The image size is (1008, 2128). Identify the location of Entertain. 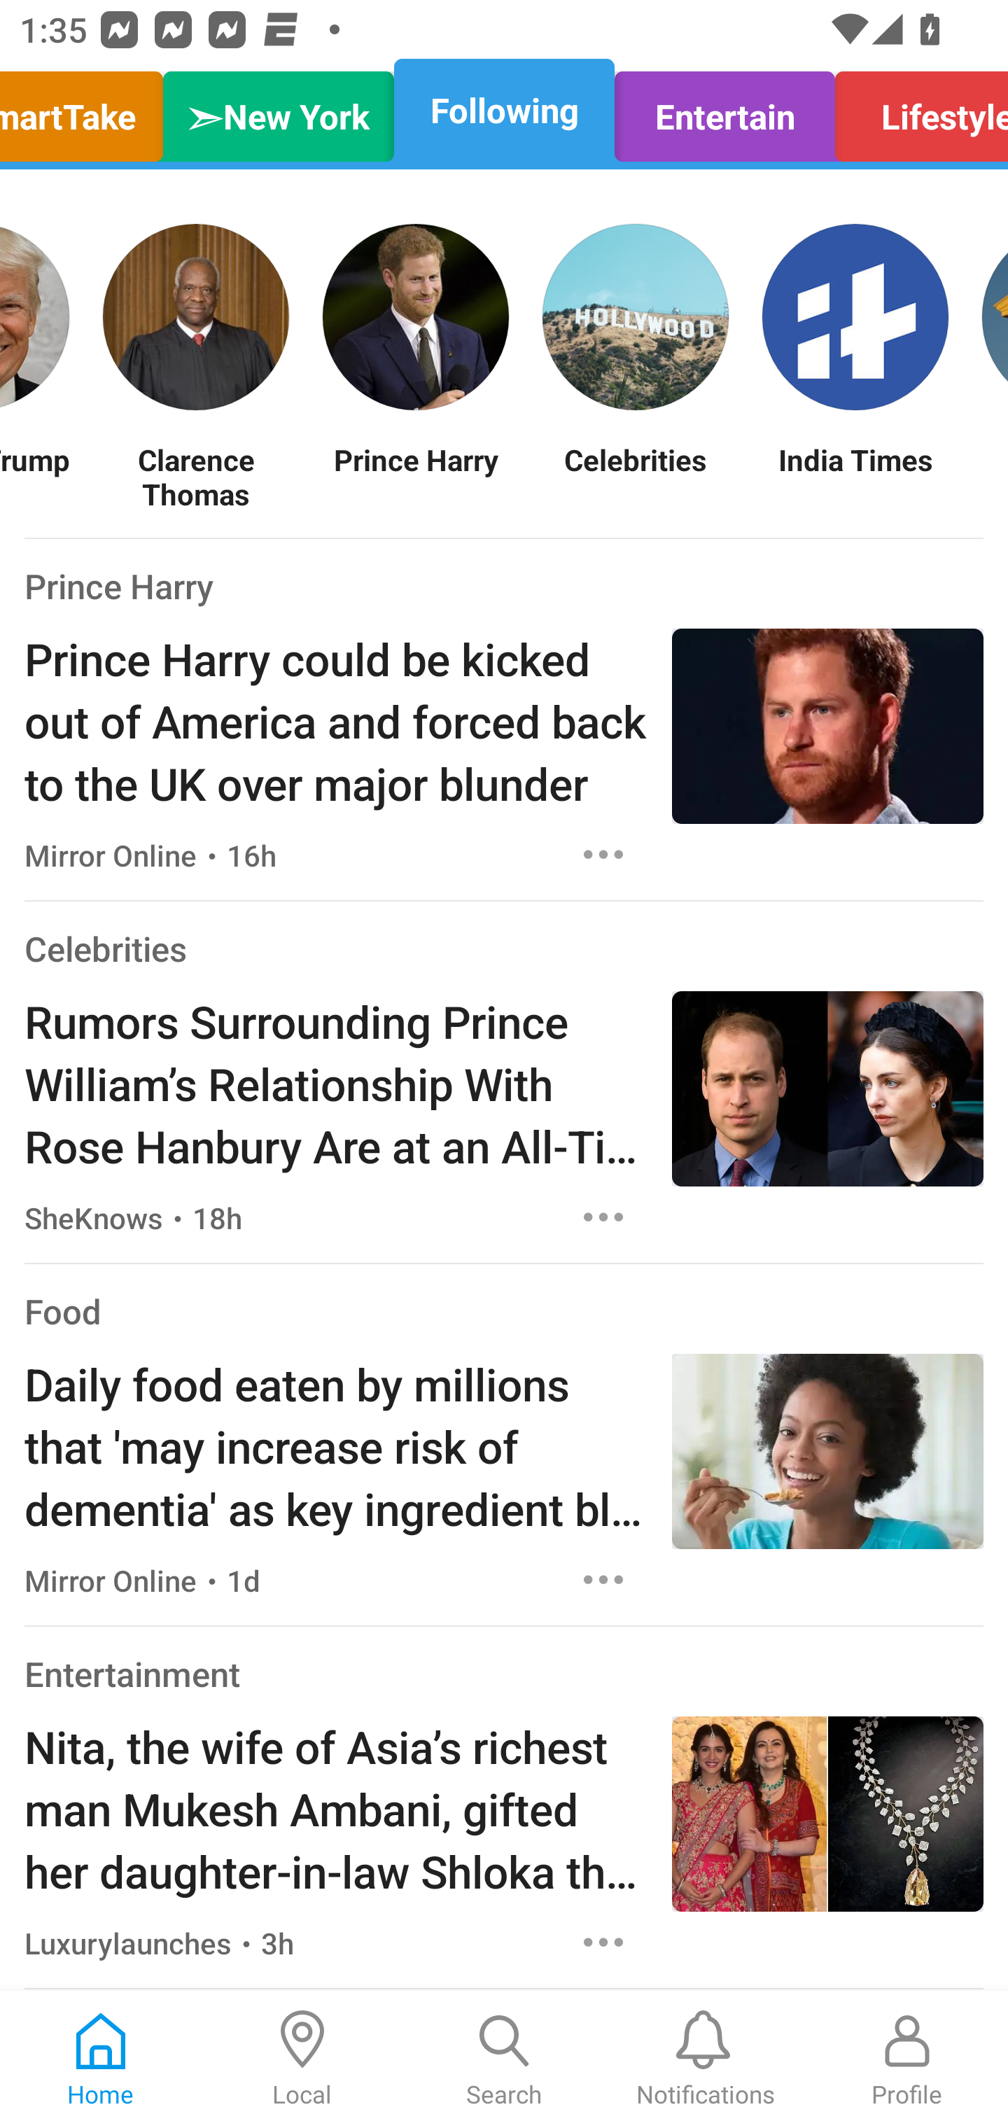
(724, 111).